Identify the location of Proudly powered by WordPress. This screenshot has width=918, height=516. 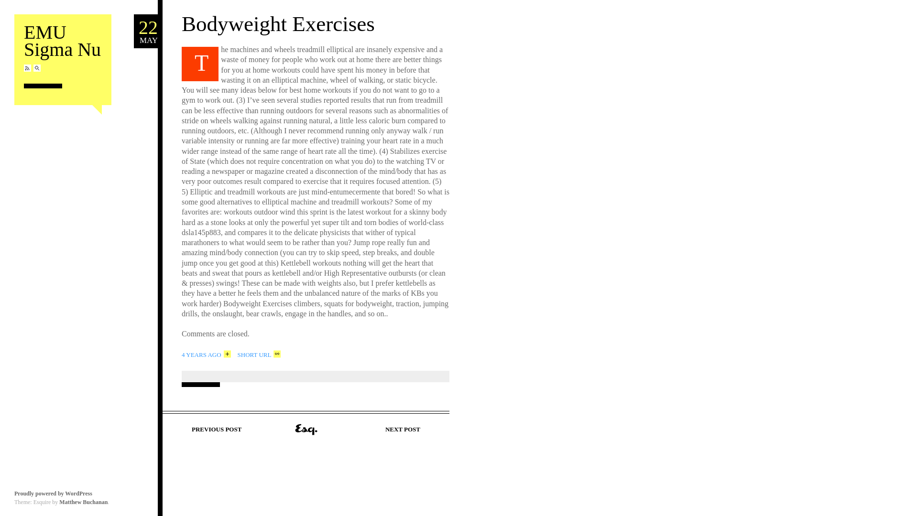
(83, 502).